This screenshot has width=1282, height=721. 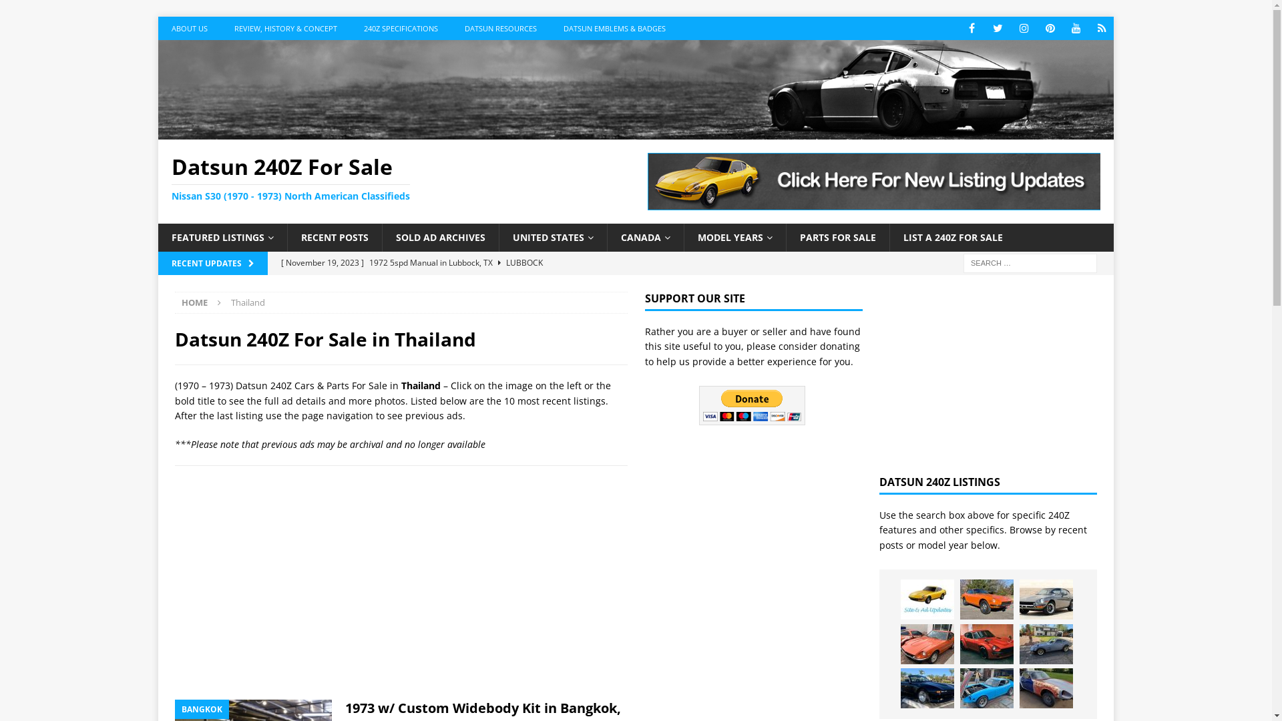 I want to click on 1972 5-Speed in Sterling, VA, so click(x=987, y=599).